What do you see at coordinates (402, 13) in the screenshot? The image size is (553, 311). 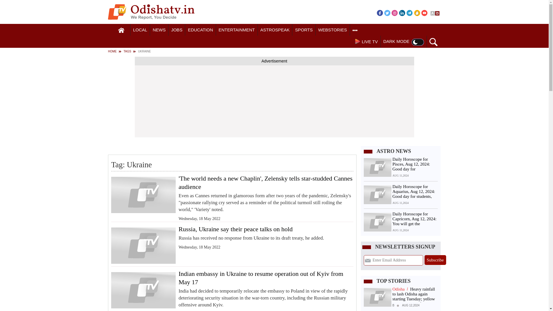 I see `LinkedIn` at bounding box center [402, 13].